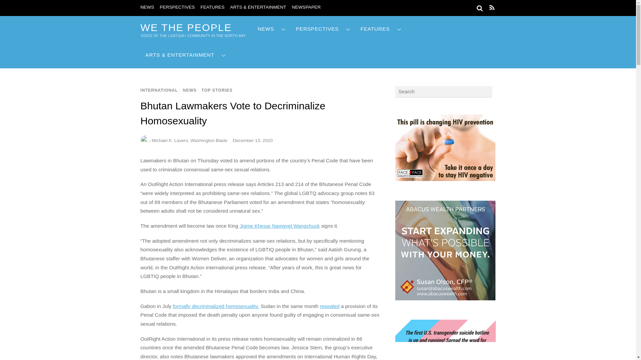 The height and width of the screenshot is (360, 641). I want to click on NEWSPAPER, so click(306, 7).